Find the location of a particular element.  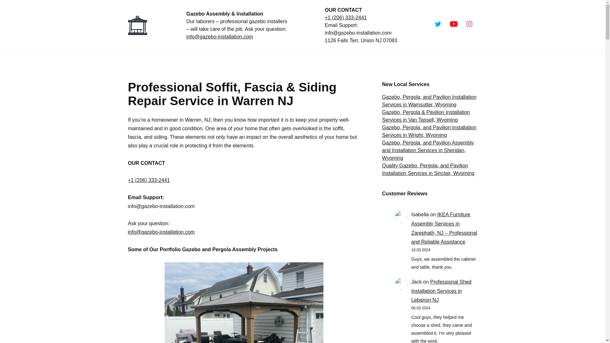

LOCATIONS USA is located at coordinates (278, 61).